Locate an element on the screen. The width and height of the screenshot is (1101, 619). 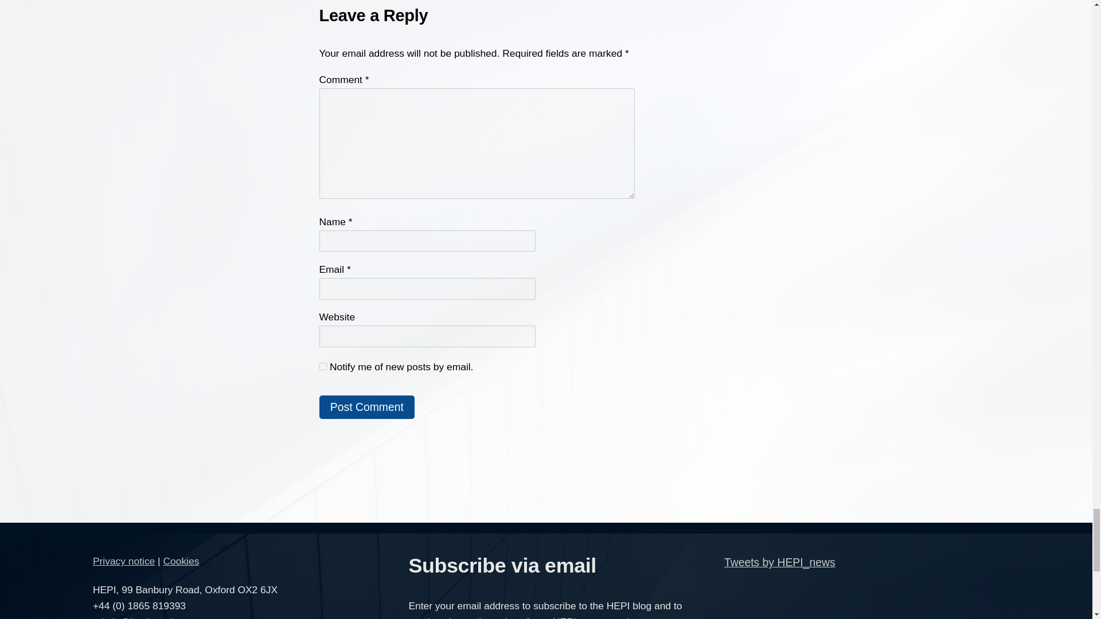
Cookies is located at coordinates (181, 561).